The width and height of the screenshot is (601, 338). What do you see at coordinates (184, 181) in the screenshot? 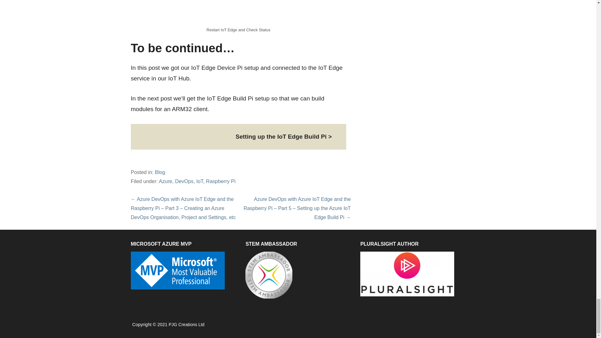
I see `DevOps` at bounding box center [184, 181].